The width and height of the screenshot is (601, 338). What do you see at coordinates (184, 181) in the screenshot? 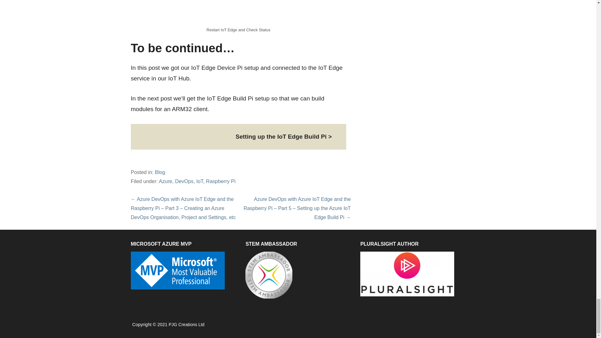
I see `DevOps` at bounding box center [184, 181].